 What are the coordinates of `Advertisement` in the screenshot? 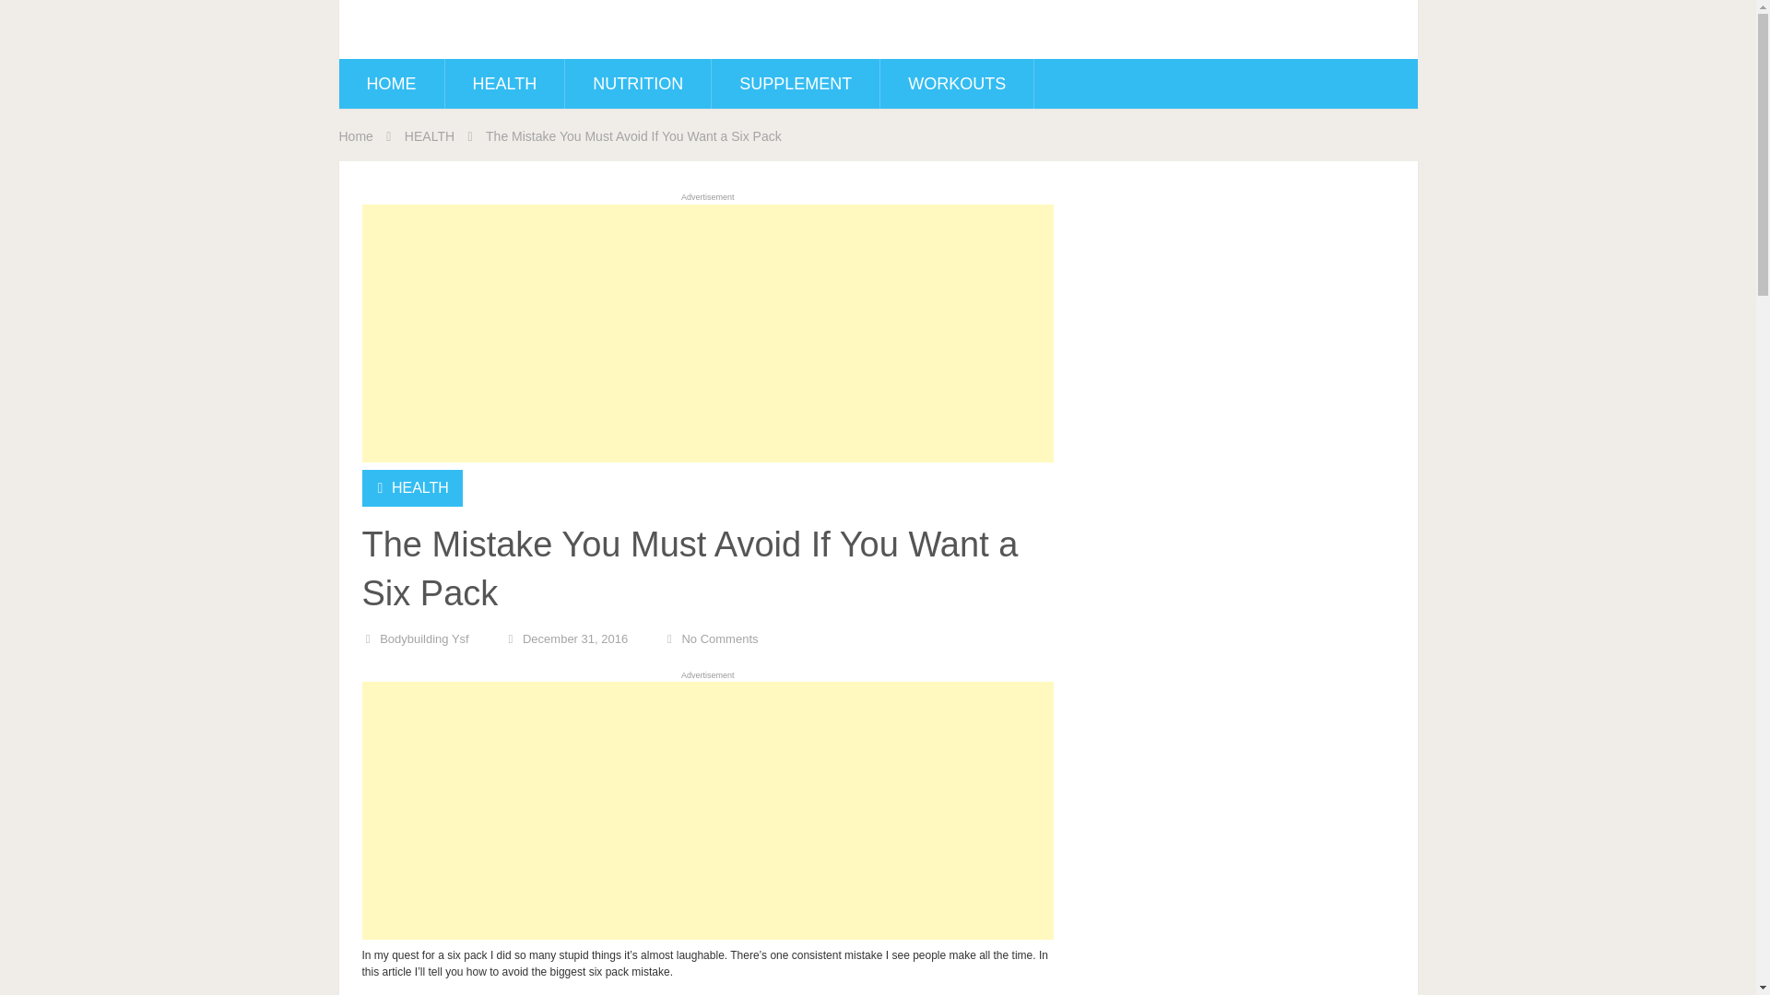 It's located at (706, 810).